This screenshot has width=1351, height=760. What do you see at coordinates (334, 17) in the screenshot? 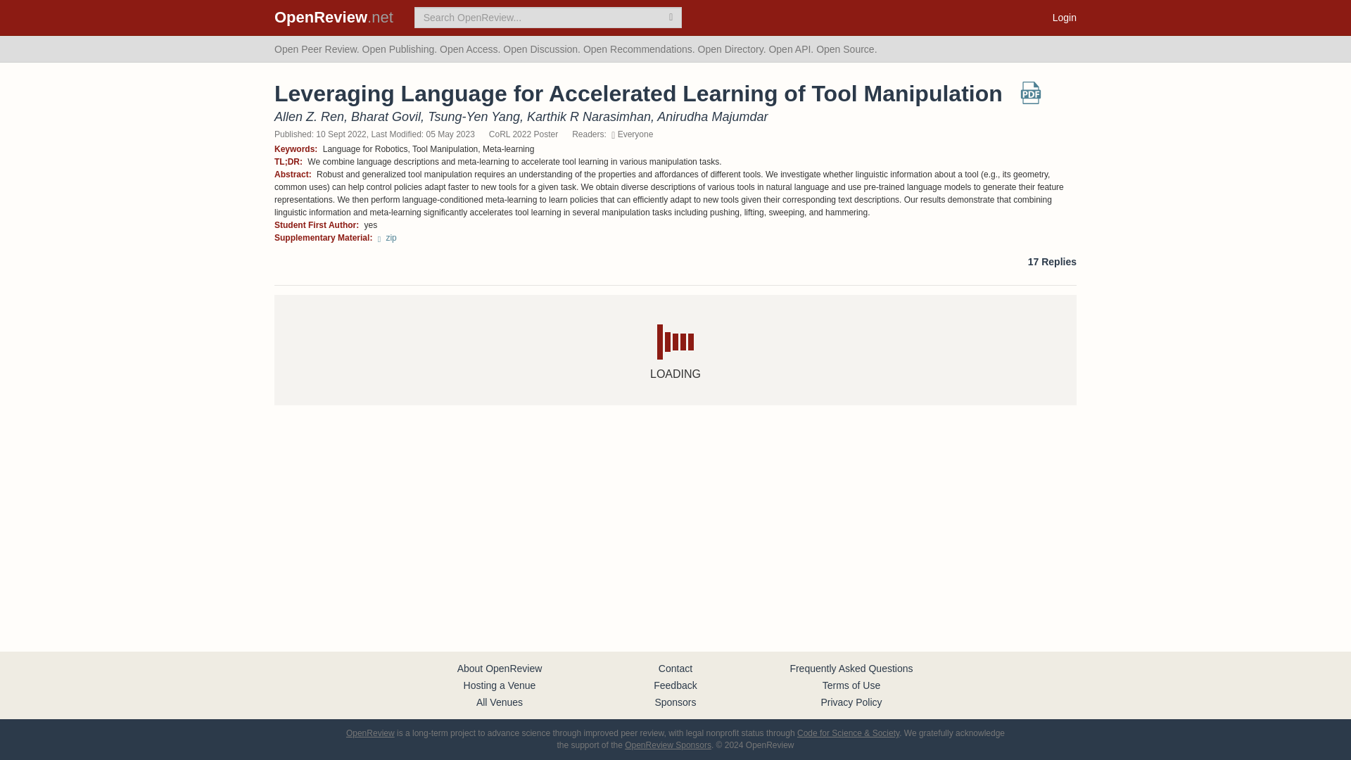
I see `OpenReview.net` at bounding box center [334, 17].